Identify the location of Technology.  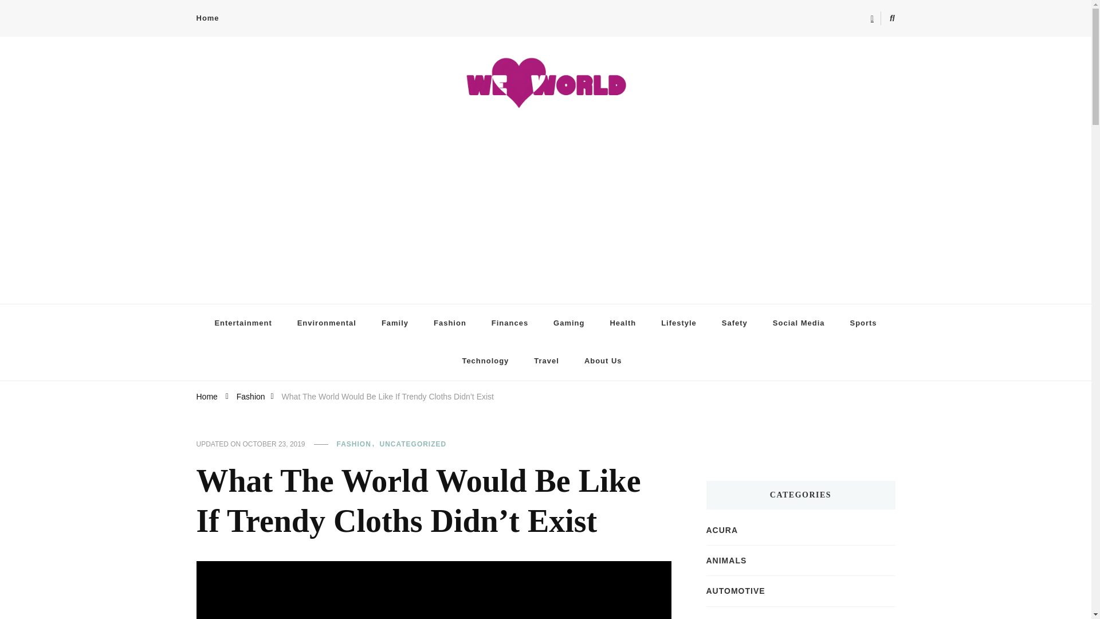
(485, 361).